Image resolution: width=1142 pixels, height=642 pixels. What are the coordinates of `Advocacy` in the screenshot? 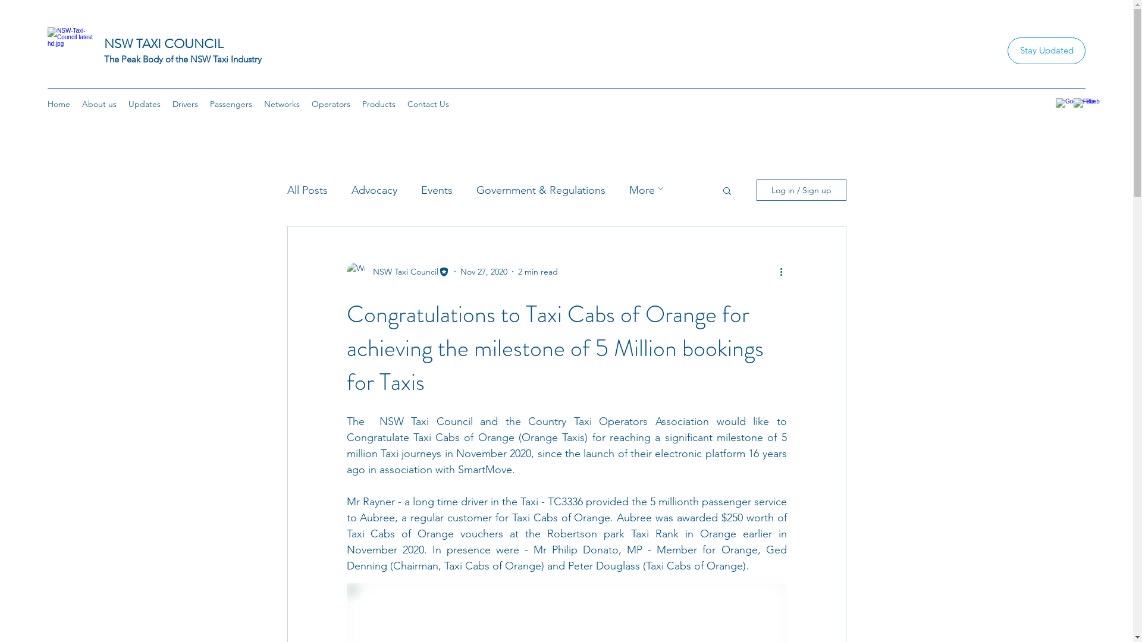 It's located at (374, 190).